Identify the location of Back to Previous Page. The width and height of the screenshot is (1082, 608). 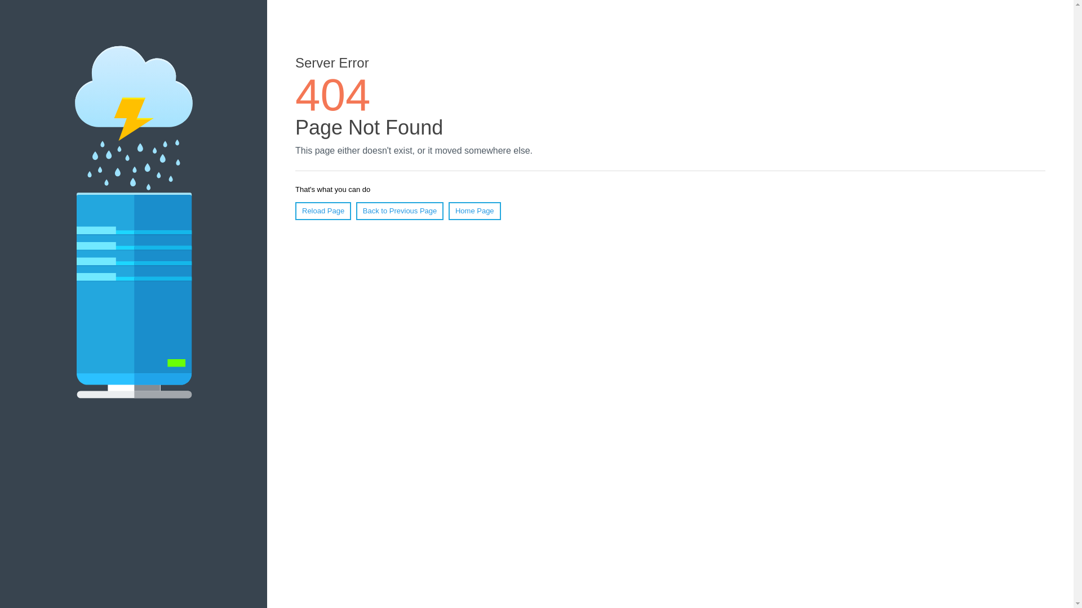
(400, 211).